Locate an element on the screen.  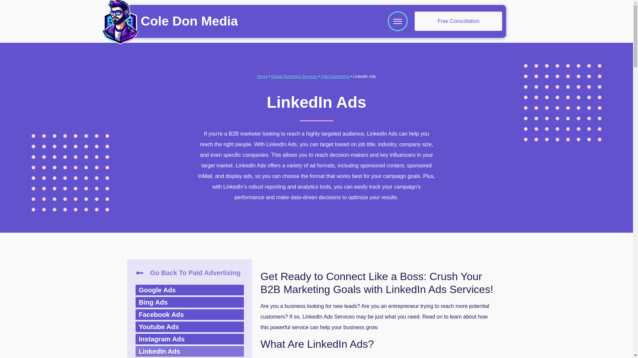
Home is located at coordinates (262, 76).